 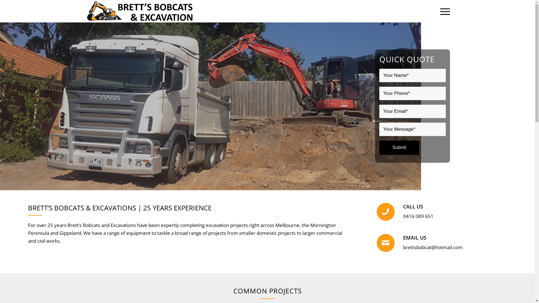 What do you see at coordinates (140, 11) in the screenshot?
I see `Bretts Bobcats Logo 600px` at bounding box center [140, 11].